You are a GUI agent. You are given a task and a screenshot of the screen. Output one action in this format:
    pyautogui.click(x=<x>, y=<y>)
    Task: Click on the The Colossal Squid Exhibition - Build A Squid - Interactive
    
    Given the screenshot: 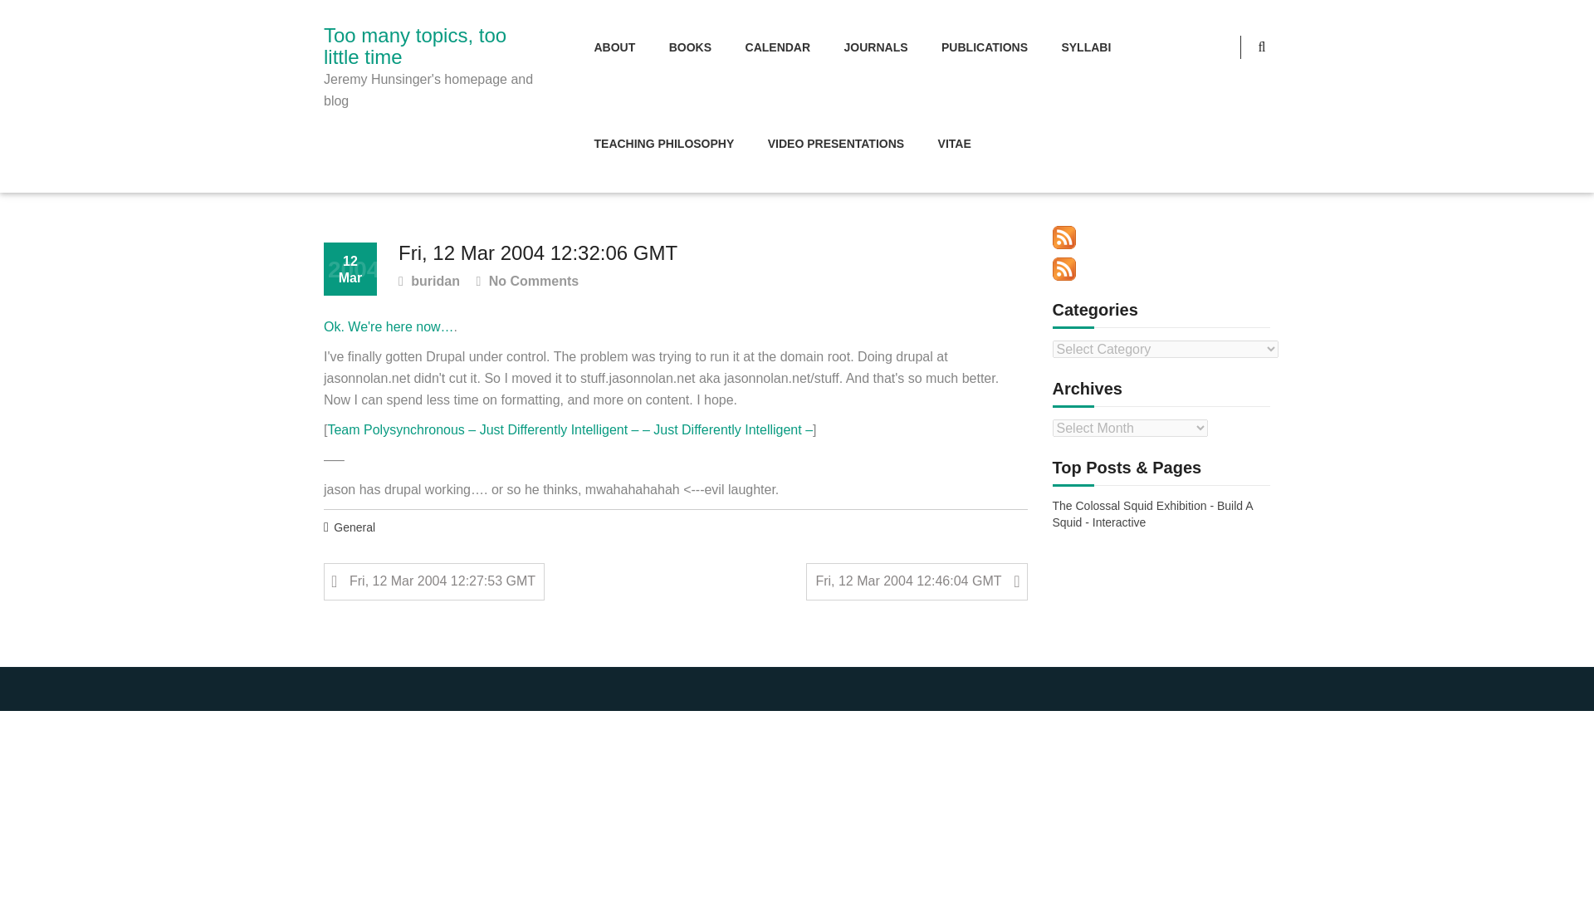 What is the action you would take?
    pyautogui.click(x=1161, y=515)
    